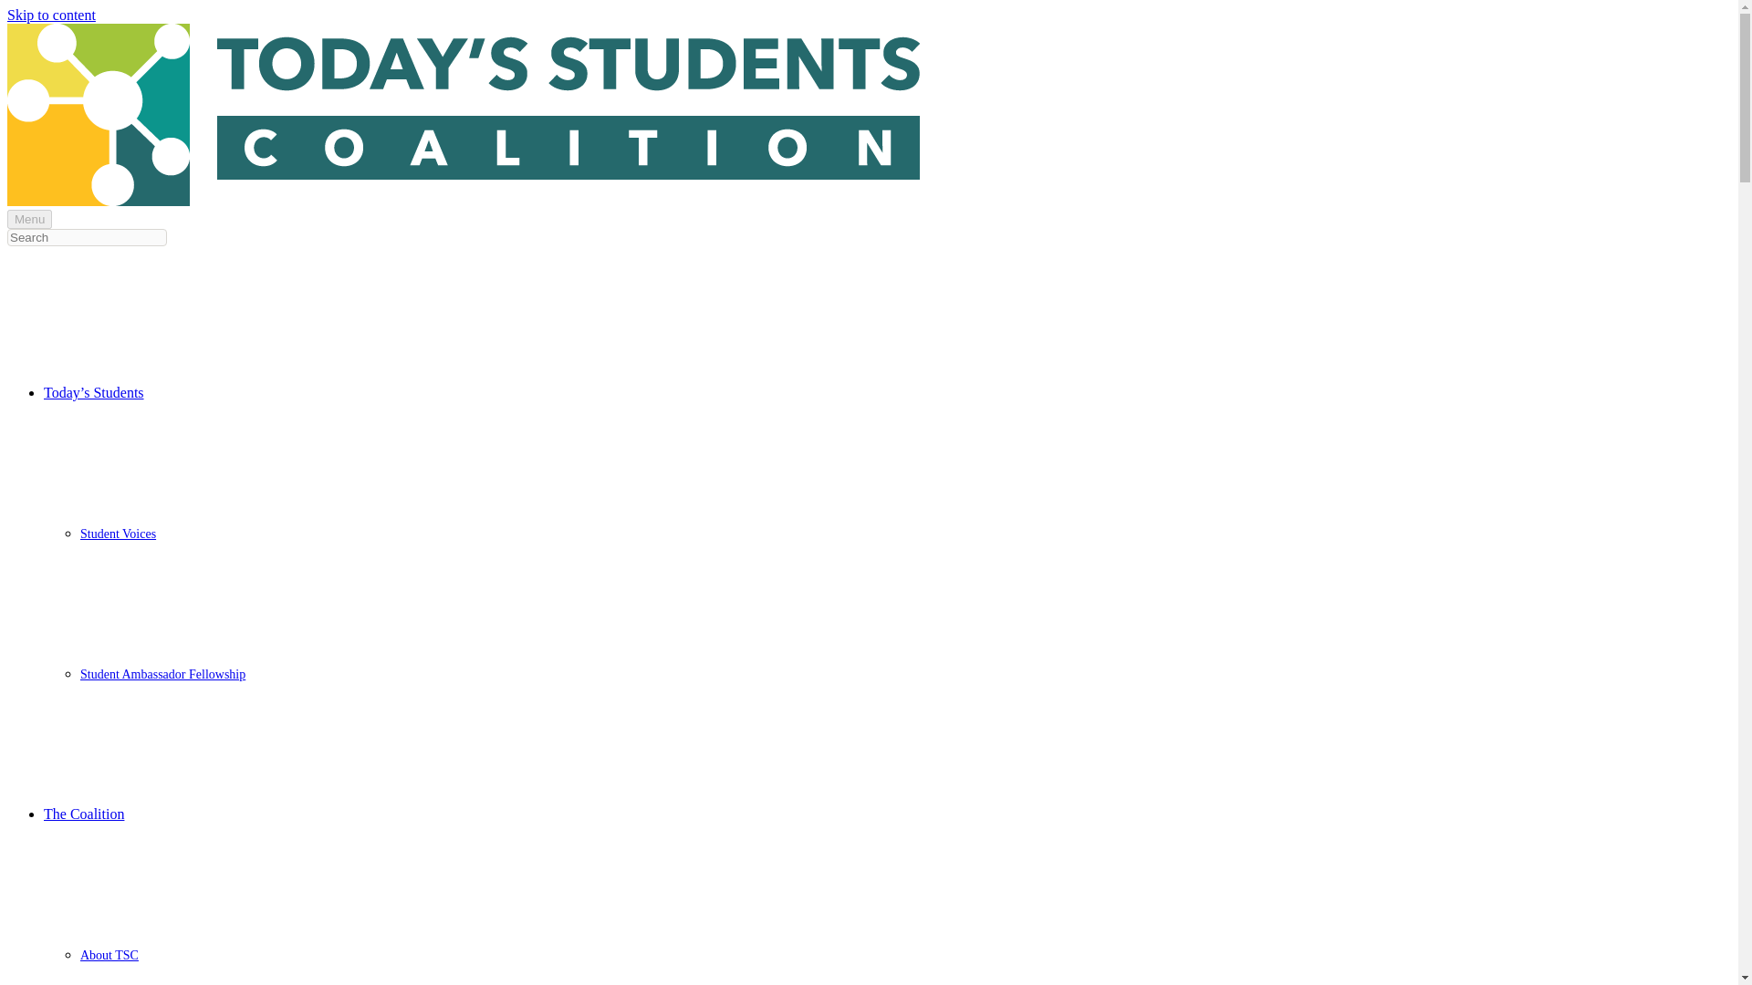 This screenshot has height=985, width=1752. Describe the element at coordinates (109, 956) in the screenshot. I see `About TSC` at that location.